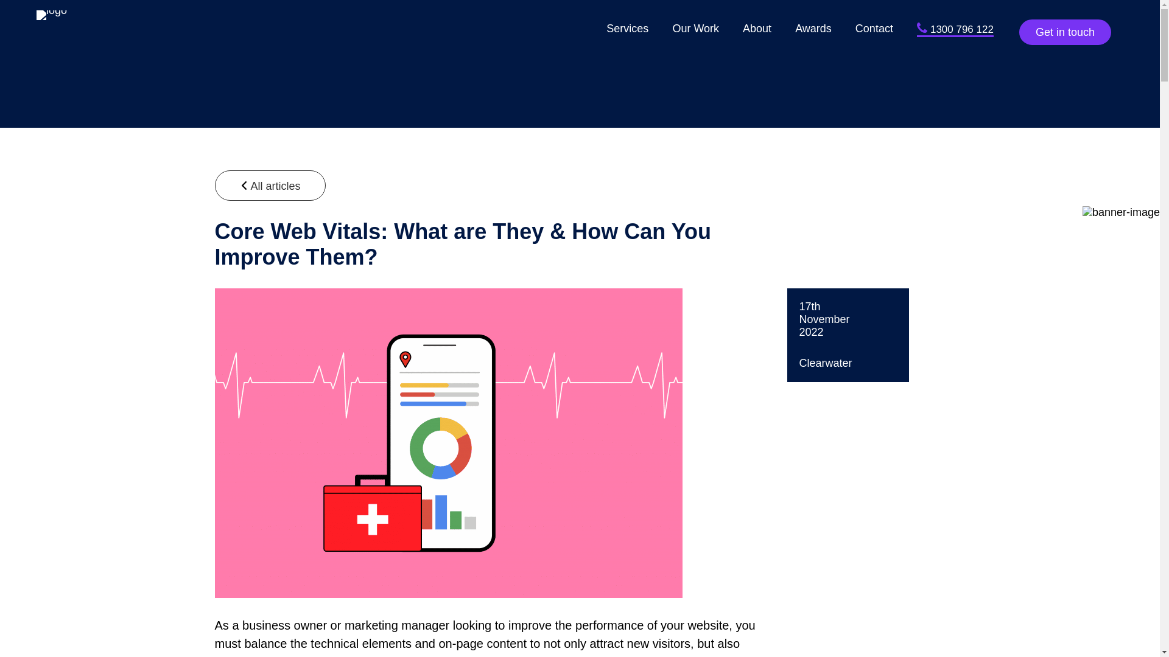 This screenshot has width=1169, height=657. What do you see at coordinates (627, 28) in the screenshot?
I see `Services` at bounding box center [627, 28].